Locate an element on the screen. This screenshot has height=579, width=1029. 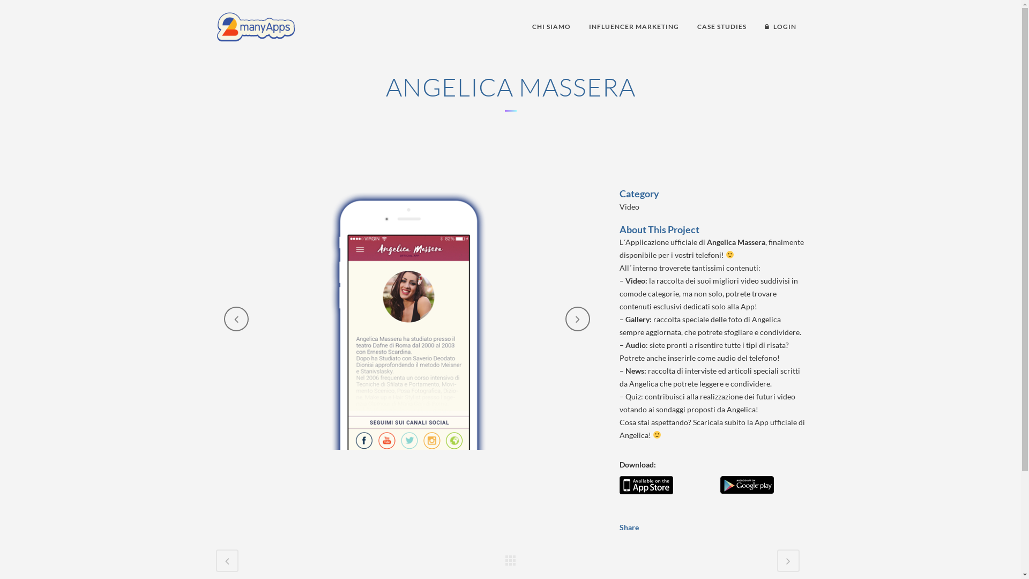
LOGIN is located at coordinates (780, 27).